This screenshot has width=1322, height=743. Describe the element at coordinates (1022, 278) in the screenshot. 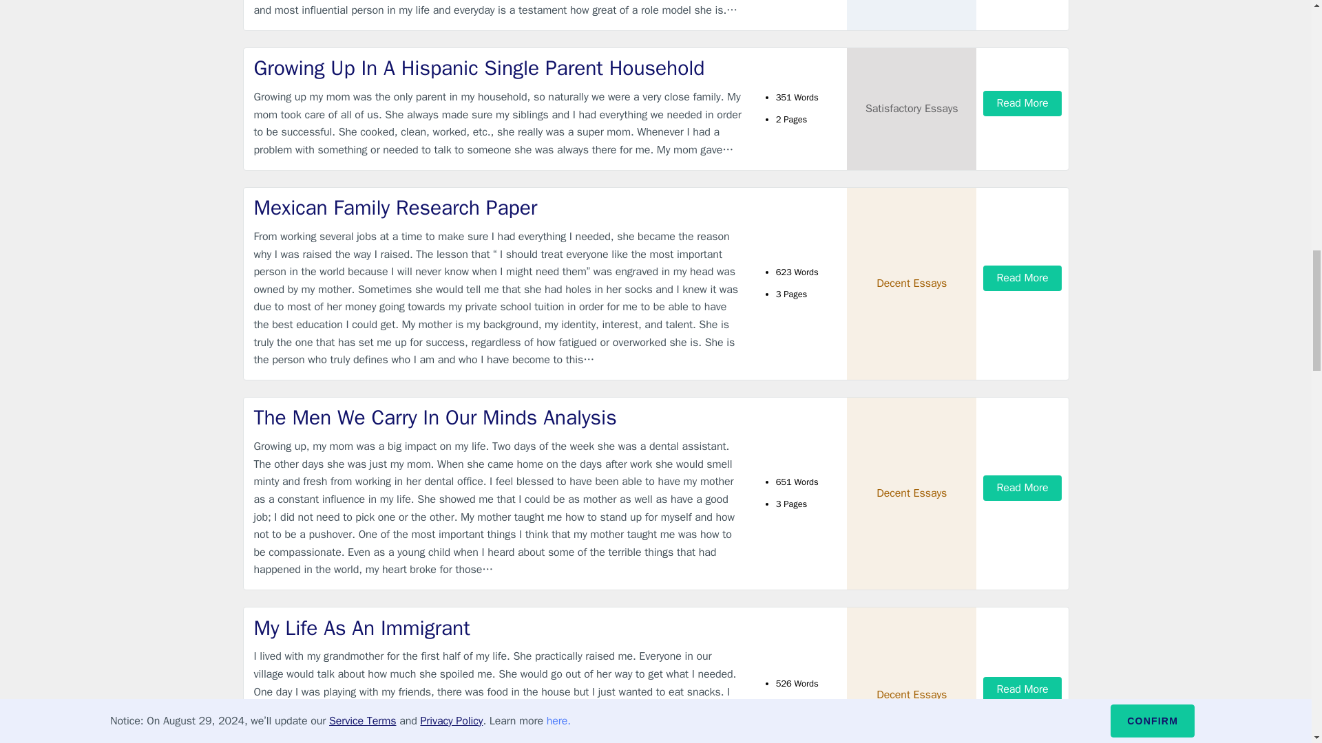

I see `Read More` at that location.